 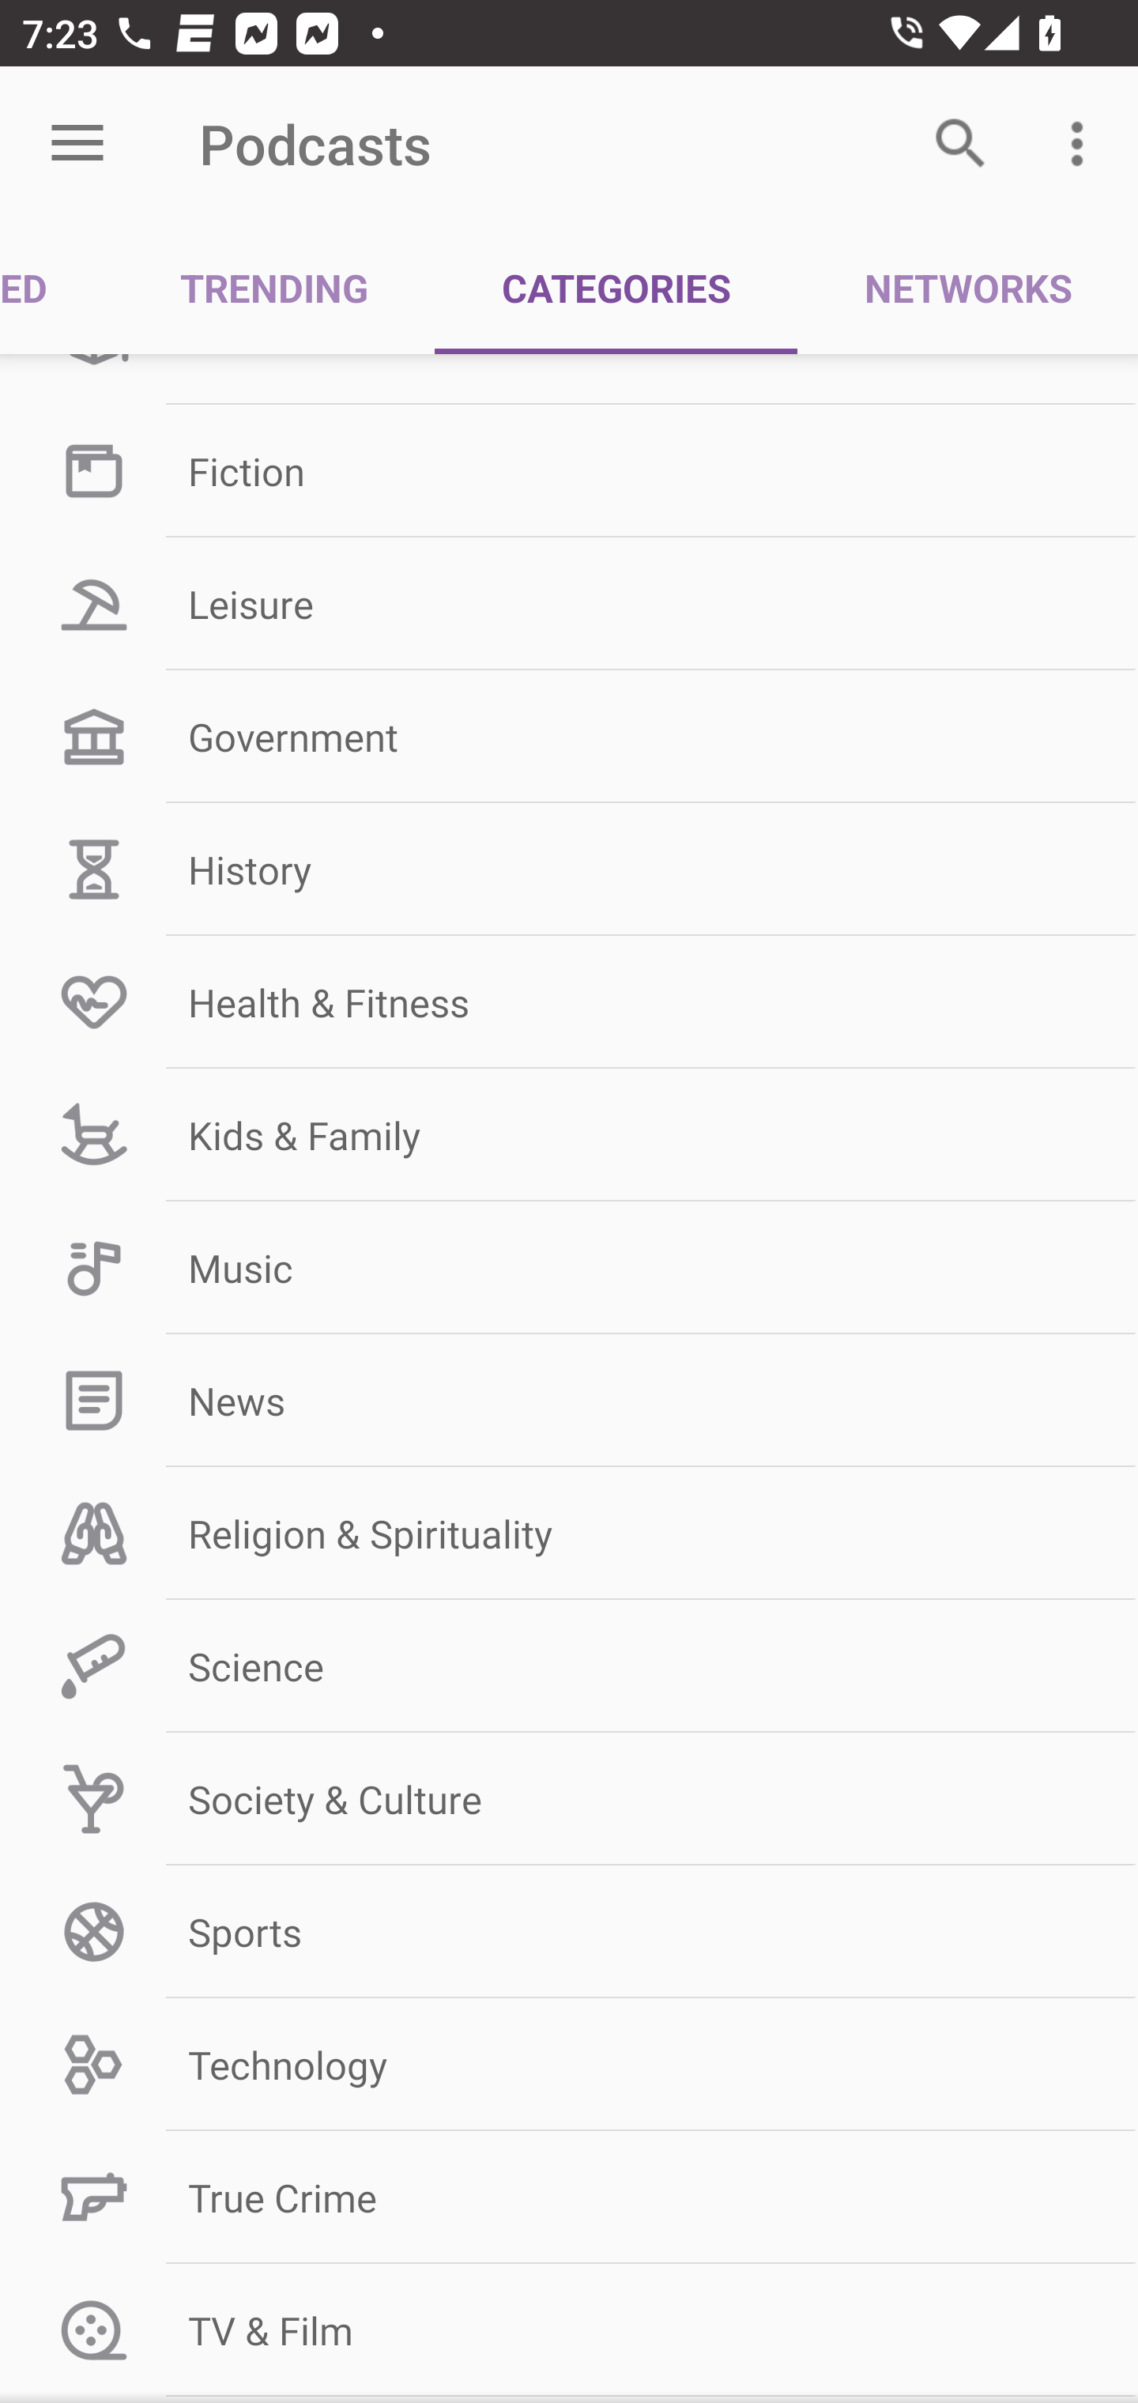 I want to click on Religion & Spirituality, so click(x=569, y=1533).